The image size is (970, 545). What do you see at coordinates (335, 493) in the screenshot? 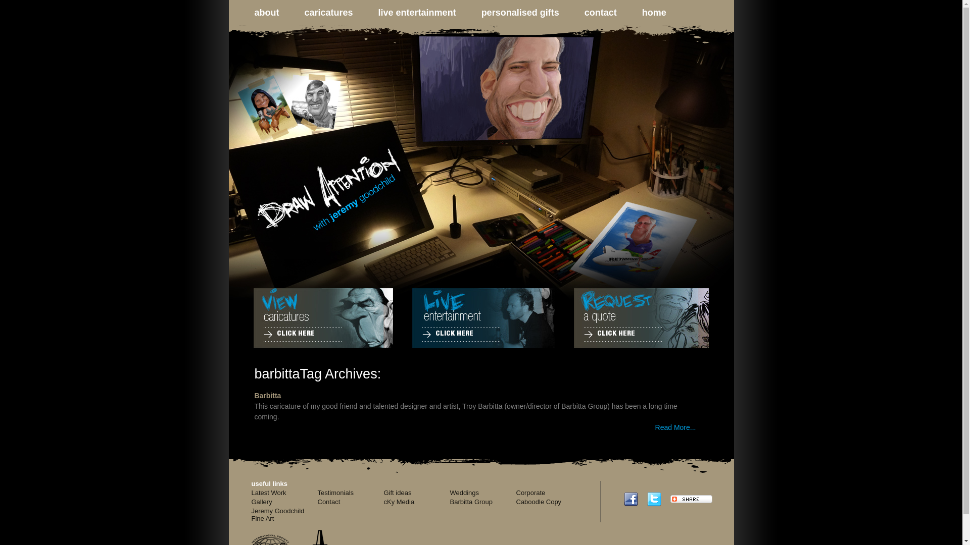
I see `Testimonials` at bounding box center [335, 493].